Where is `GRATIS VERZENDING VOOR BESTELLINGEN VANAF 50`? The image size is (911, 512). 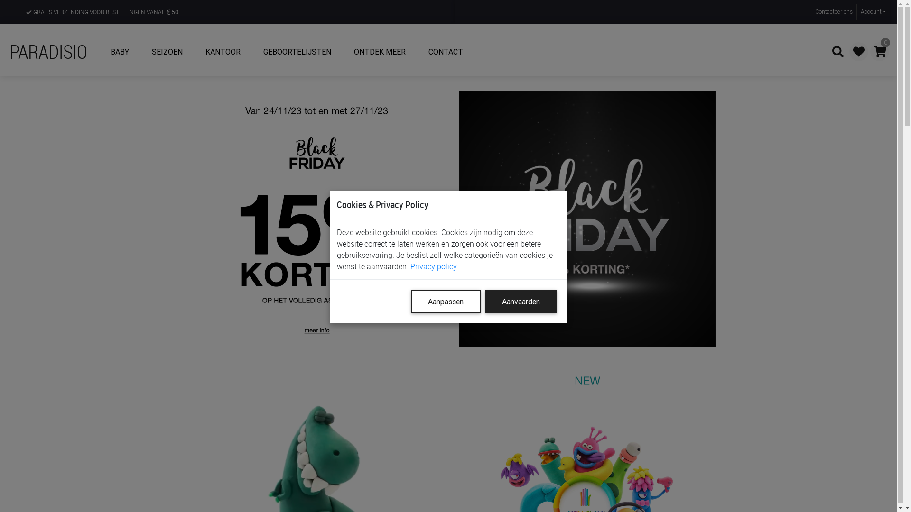
GRATIS VERZENDING VOOR BESTELLINGEN VANAF 50 is located at coordinates (102, 12).